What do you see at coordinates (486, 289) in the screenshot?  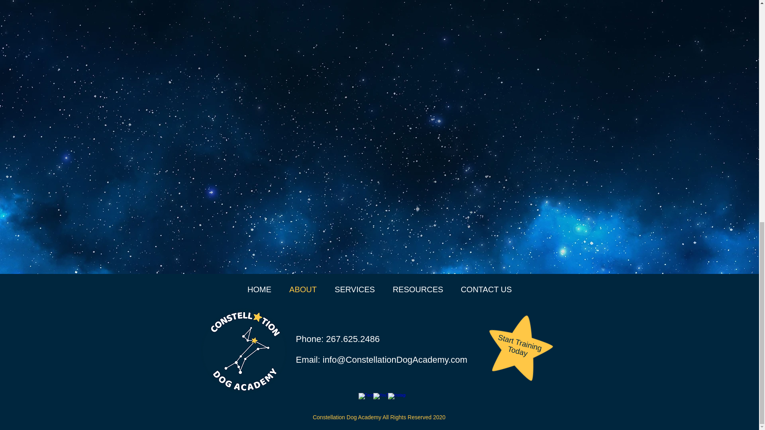 I see `CONTACT US` at bounding box center [486, 289].